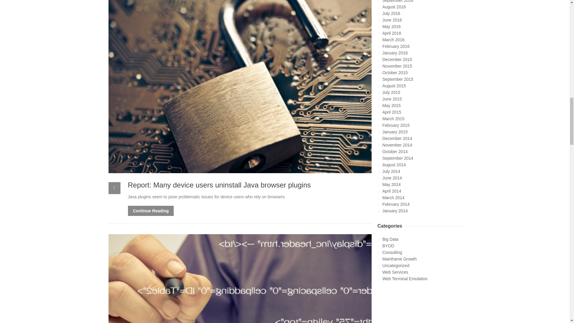 Image resolution: width=574 pixels, height=323 pixels. What do you see at coordinates (219, 185) in the screenshot?
I see `Report: Many device users uninstall Java browser plugins` at bounding box center [219, 185].